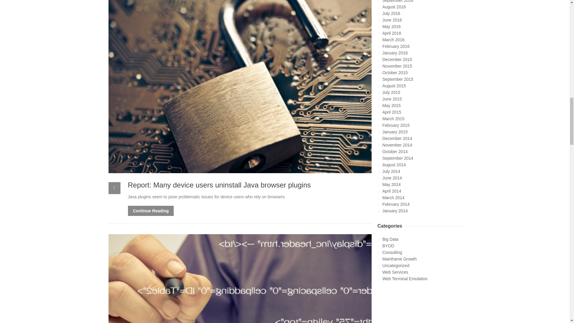 Image resolution: width=574 pixels, height=323 pixels. What do you see at coordinates (219, 185) in the screenshot?
I see `Report: Many device users uninstall Java browser plugins` at bounding box center [219, 185].